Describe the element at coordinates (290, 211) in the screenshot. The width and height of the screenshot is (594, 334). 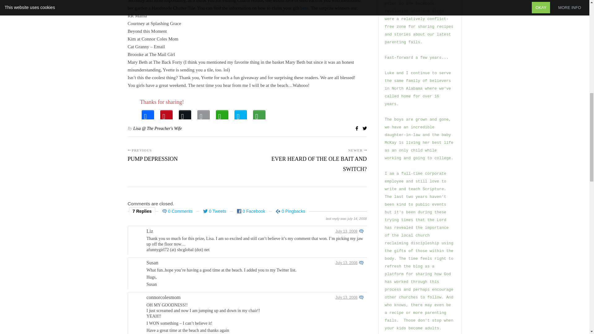
I see `0 Pingbacks` at that location.